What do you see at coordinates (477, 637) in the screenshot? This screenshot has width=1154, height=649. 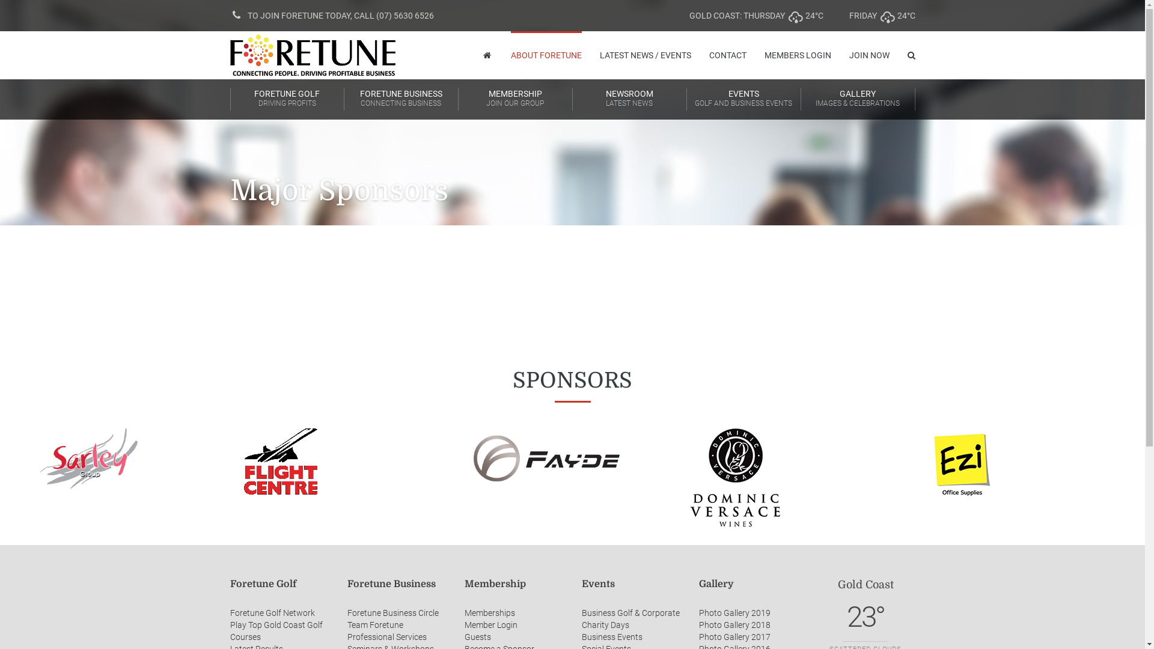 I see `Guests` at bounding box center [477, 637].